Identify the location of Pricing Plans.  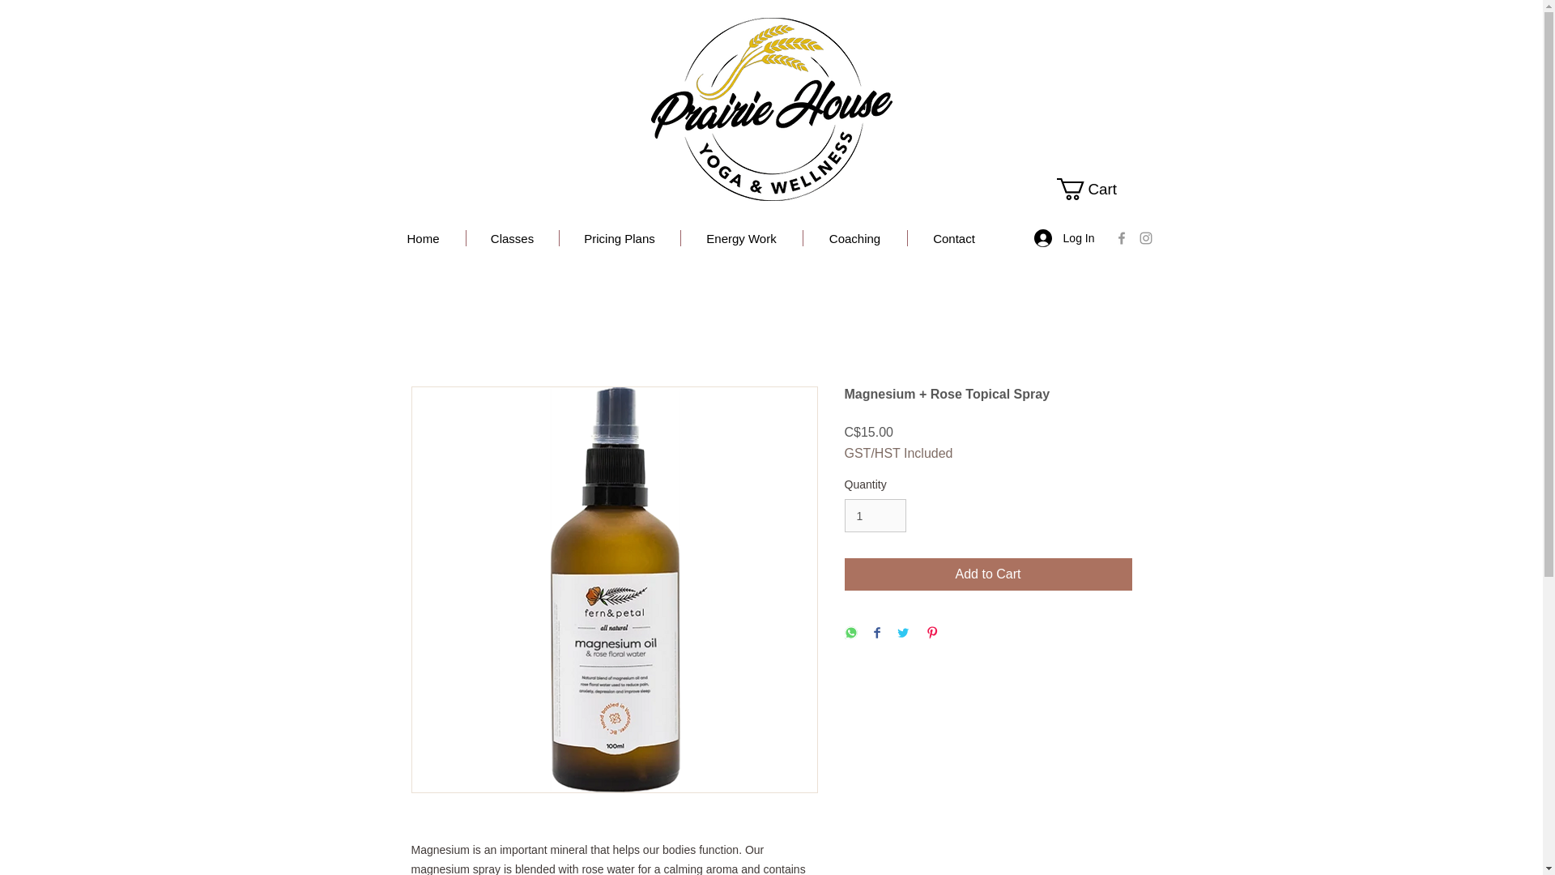
(619, 238).